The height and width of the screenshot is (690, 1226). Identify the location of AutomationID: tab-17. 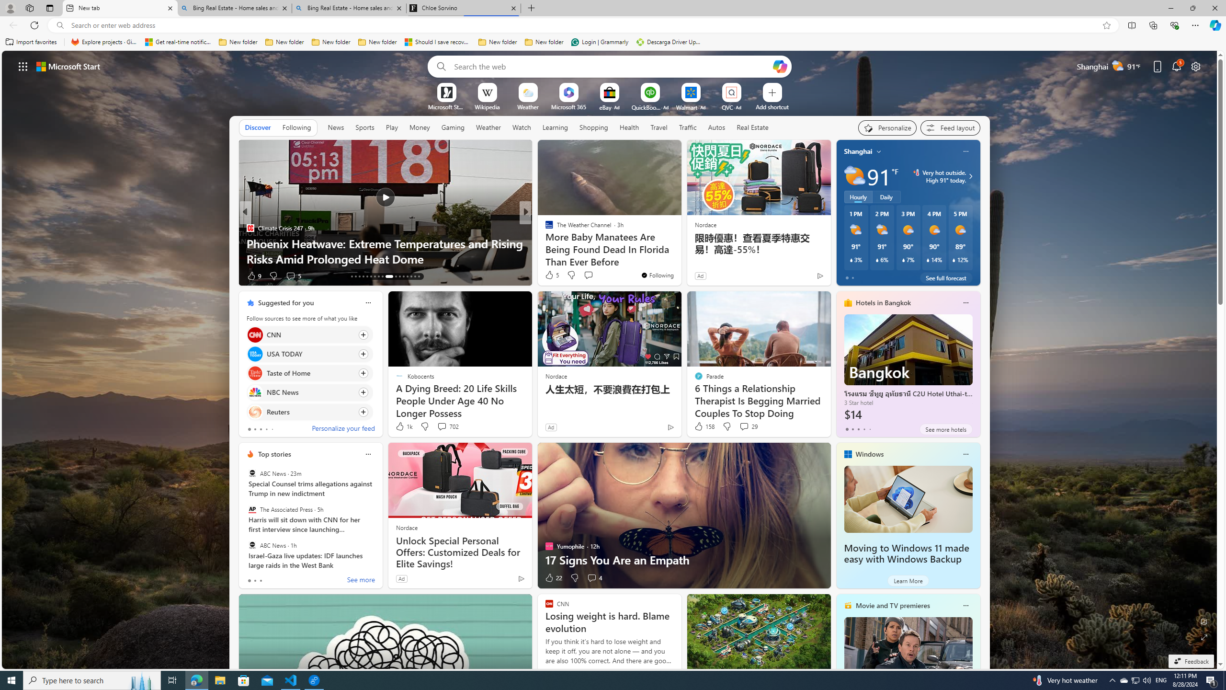
(367, 276).